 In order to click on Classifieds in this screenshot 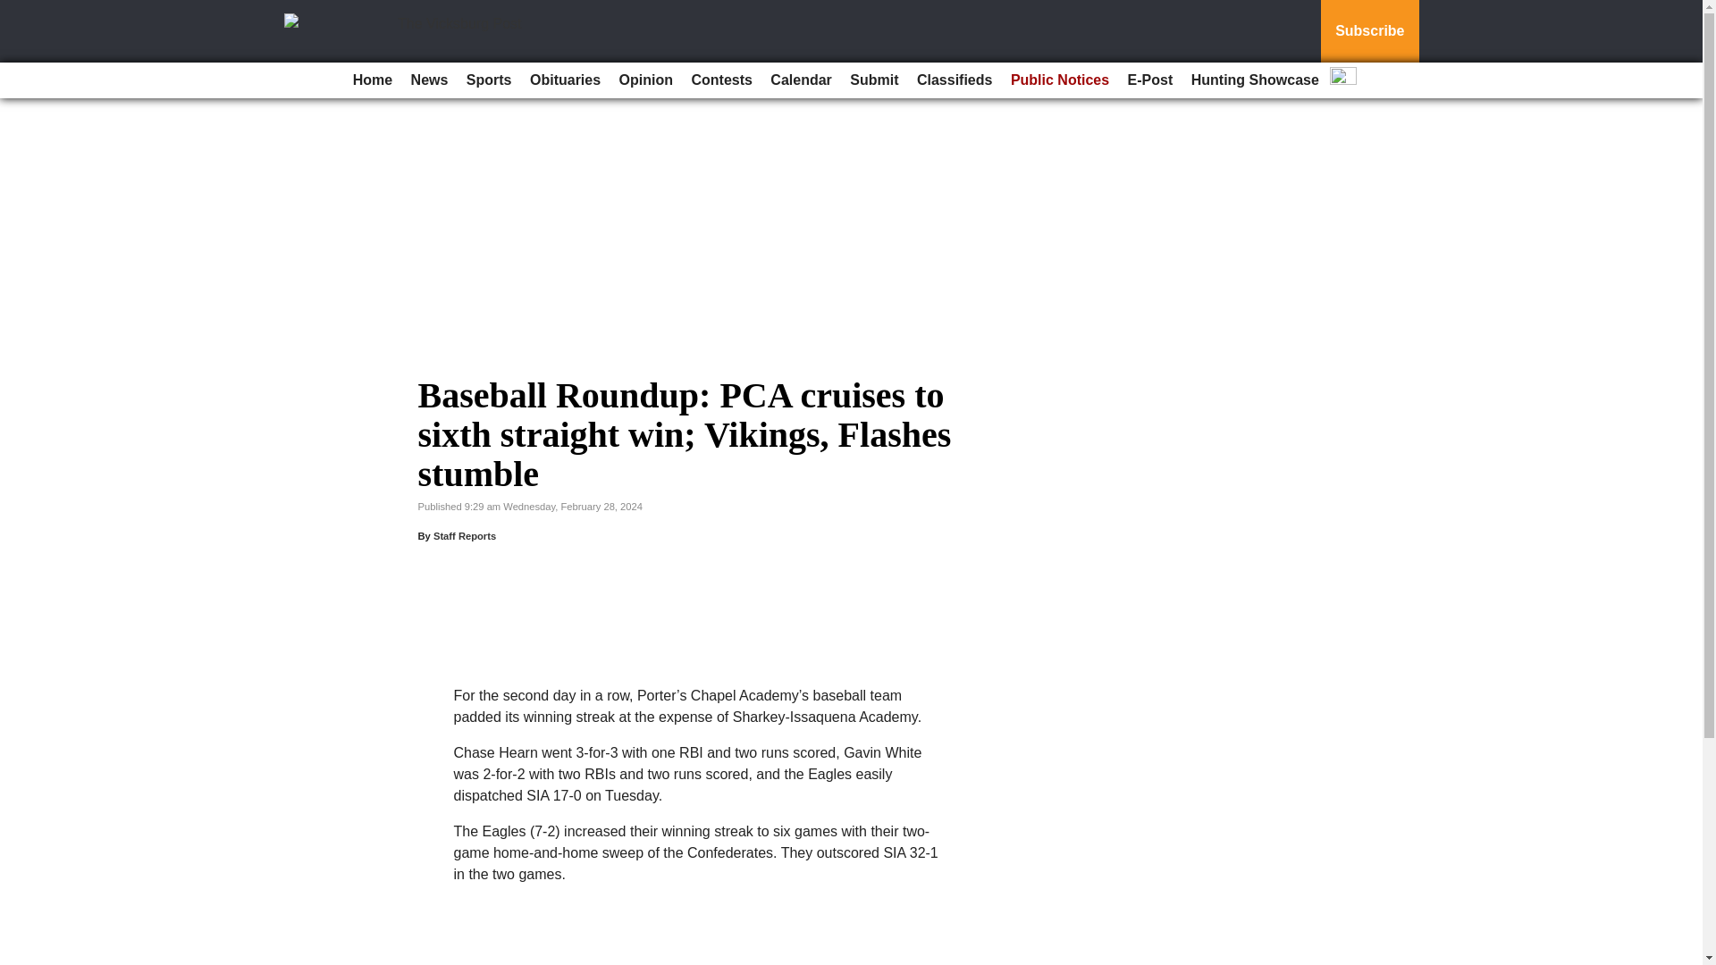, I will do `click(954, 80)`.